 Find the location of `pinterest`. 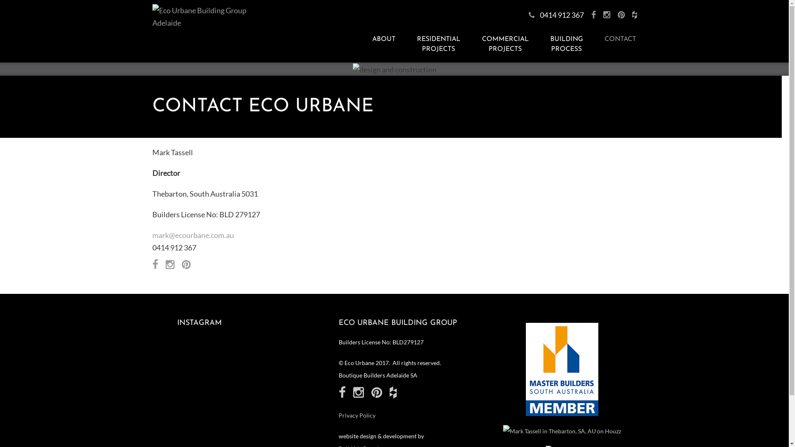

pinterest is located at coordinates (185, 264).